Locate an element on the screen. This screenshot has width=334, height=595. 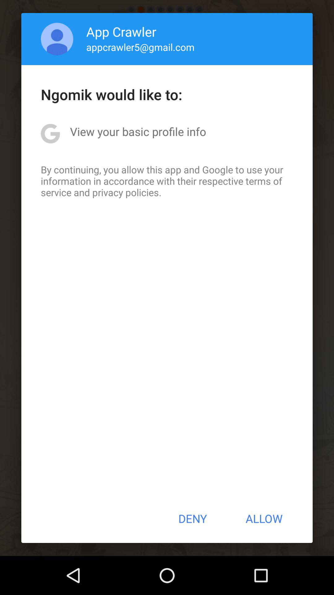
turn on the appcrawler5@gmail.com app is located at coordinates (140, 47).